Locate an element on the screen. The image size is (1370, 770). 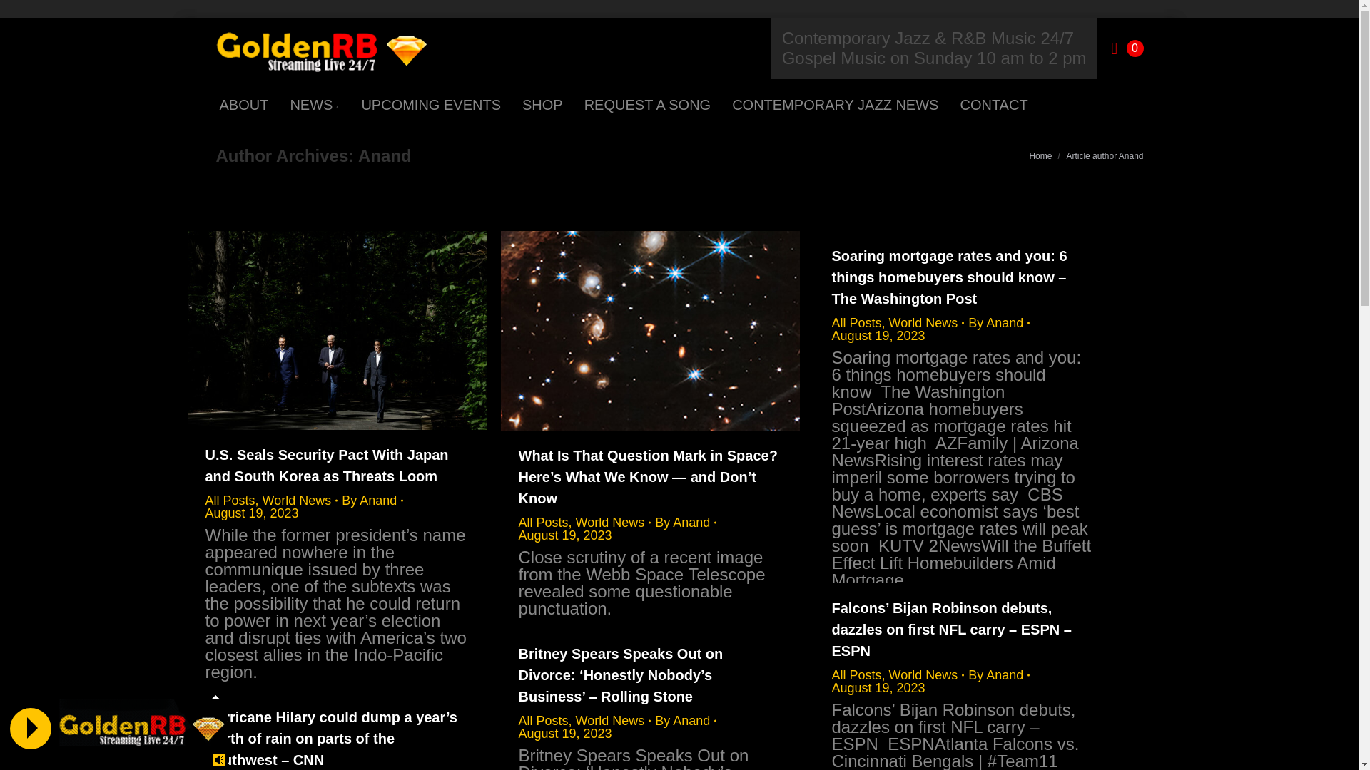
CONTEMPORARY JAZZ NEWS is located at coordinates (835, 104).